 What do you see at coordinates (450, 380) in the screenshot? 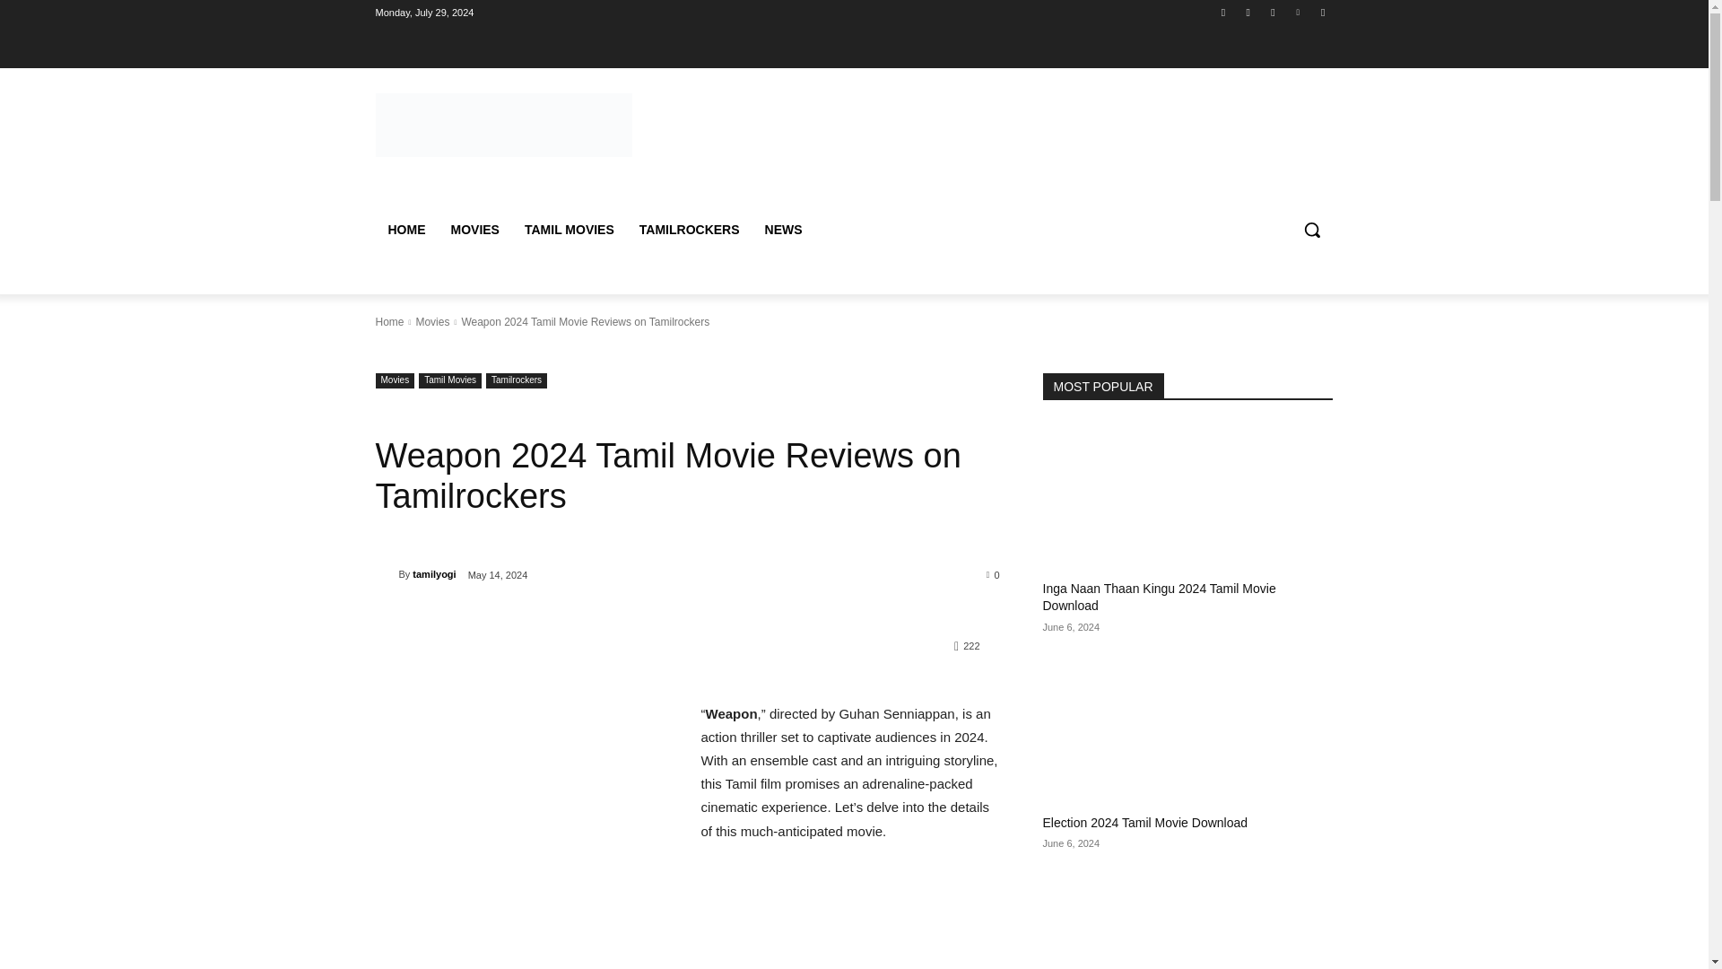
I see `Tamil Movies` at bounding box center [450, 380].